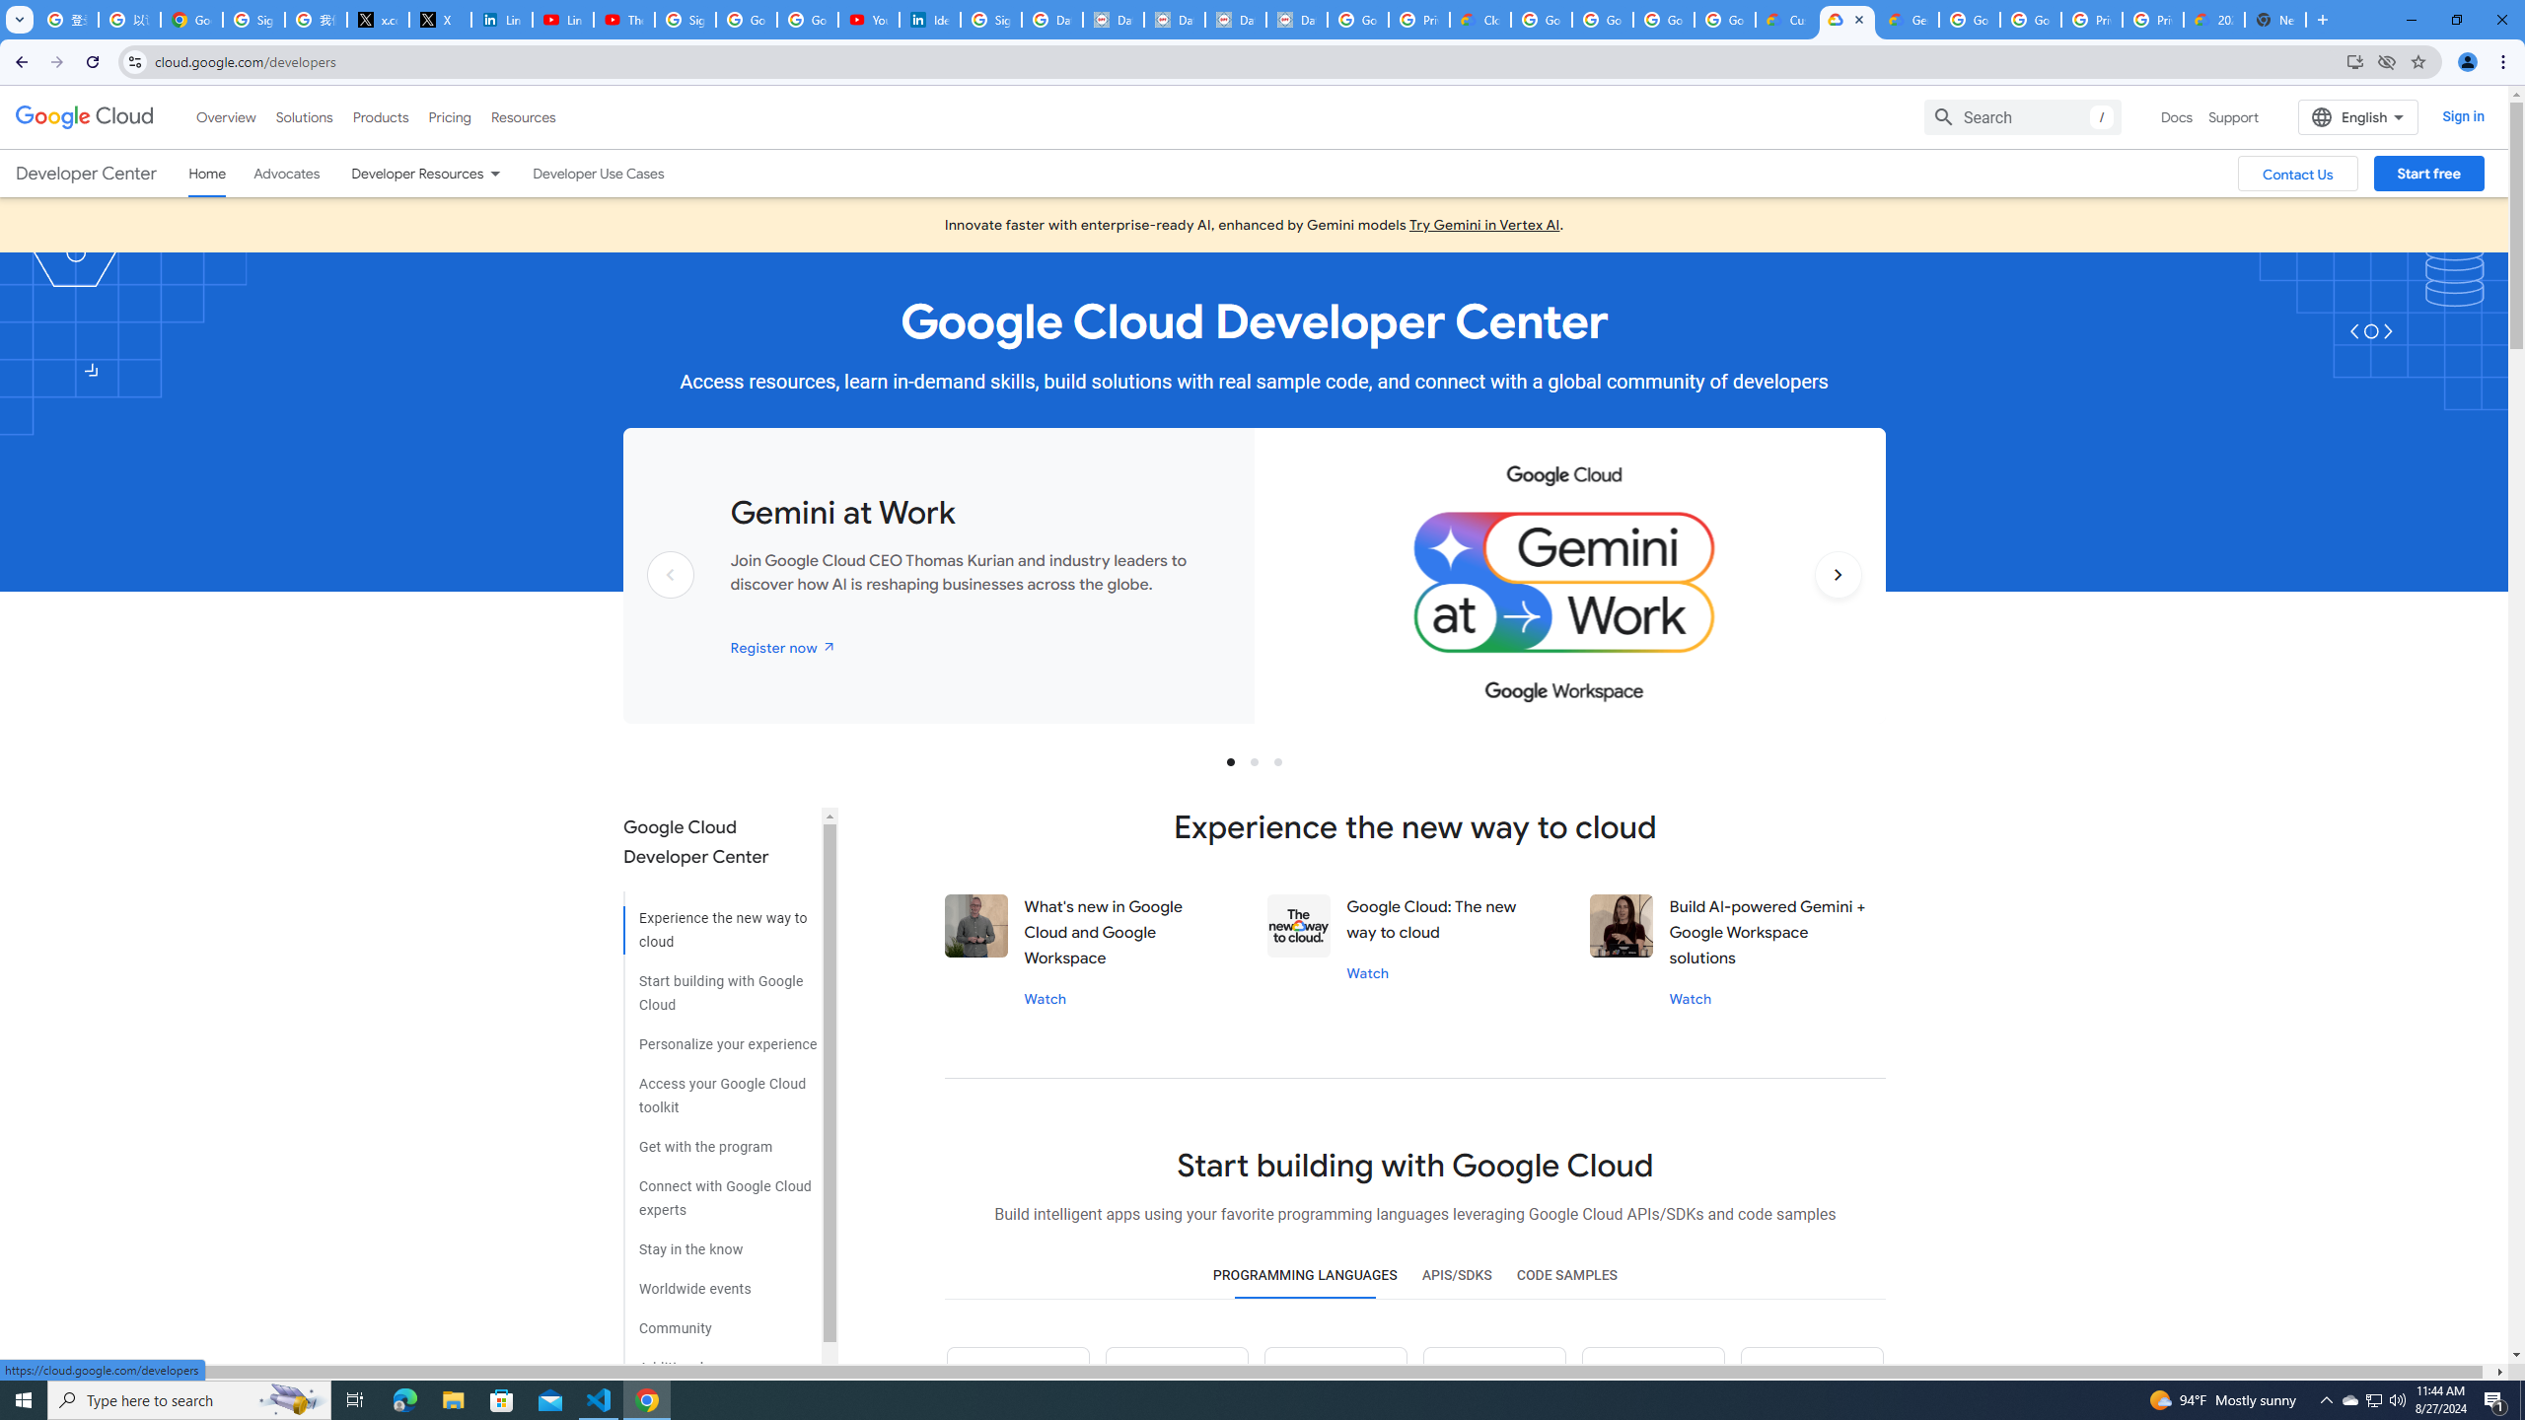  I want to click on New Tab, so click(2276, 20).